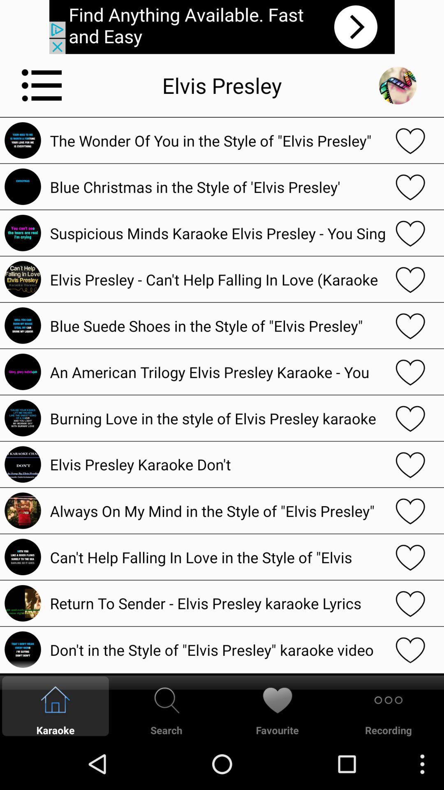  I want to click on favorite song, so click(410, 325).